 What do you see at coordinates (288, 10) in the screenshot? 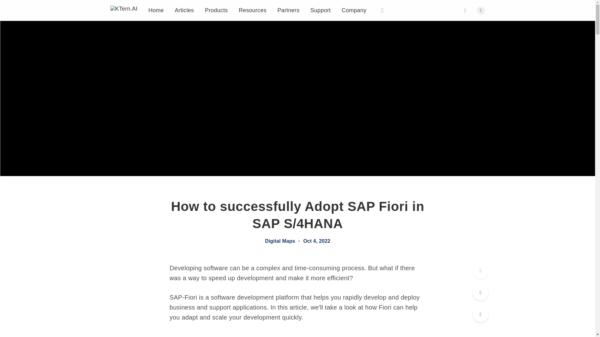
I see `Partners` at bounding box center [288, 10].